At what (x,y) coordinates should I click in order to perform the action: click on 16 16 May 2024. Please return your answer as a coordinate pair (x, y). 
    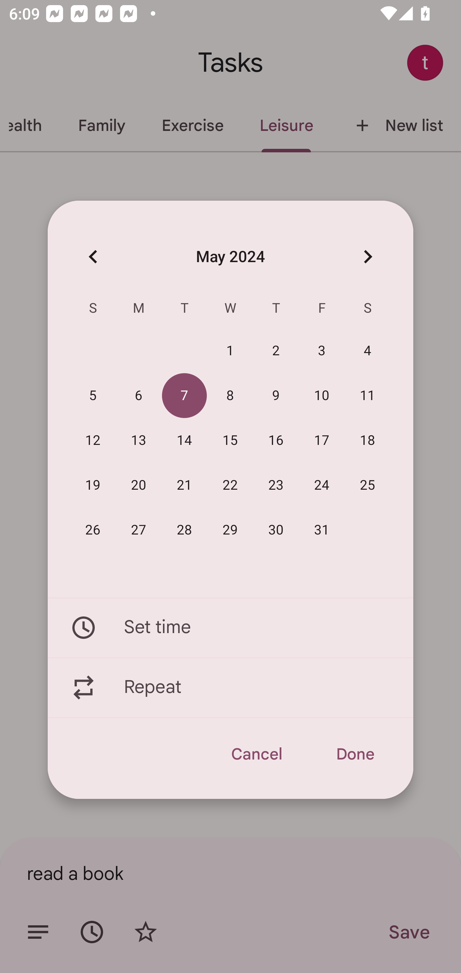
    Looking at the image, I should click on (276, 441).